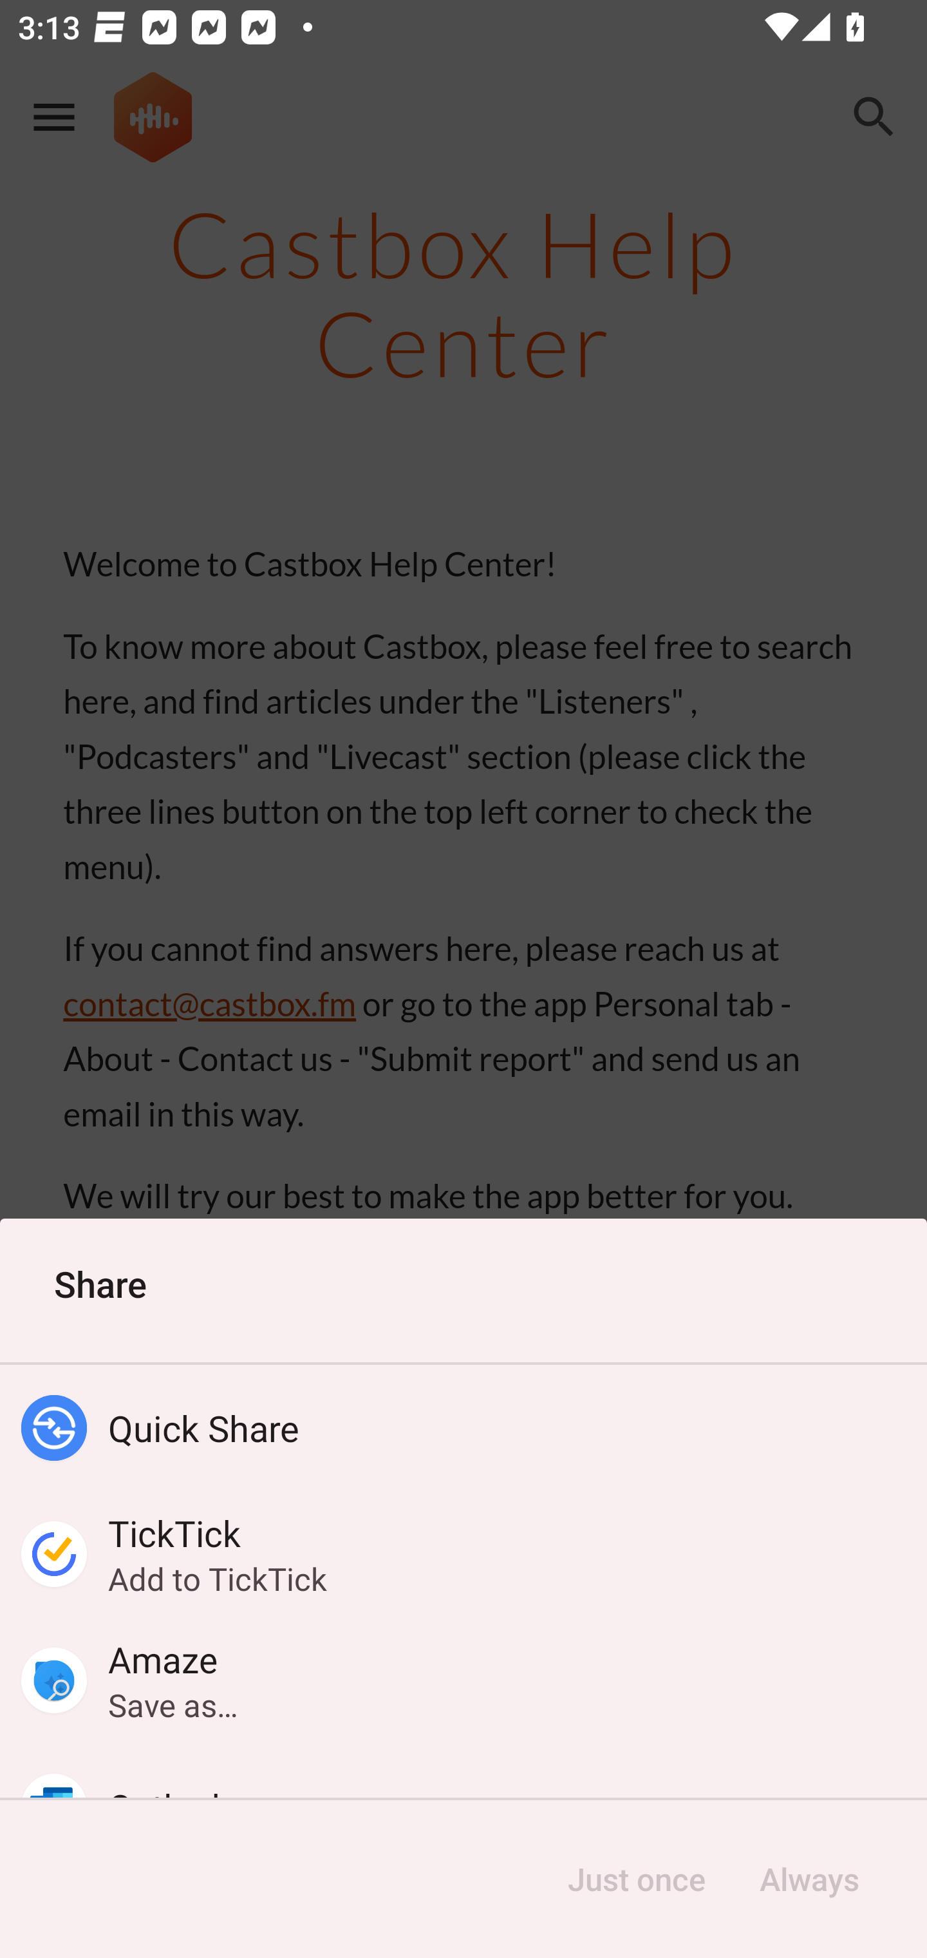 The image size is (927, 1958). Describe the element at coordinates (464, 1555) in the screenshot. I see `TickTick Add to TickTick` at that location.